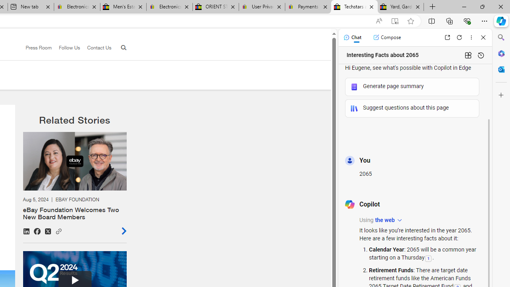  Describe the element at coordinates (48, 231) in the screenshot. I see `Share on X (Twitter)` at that location.